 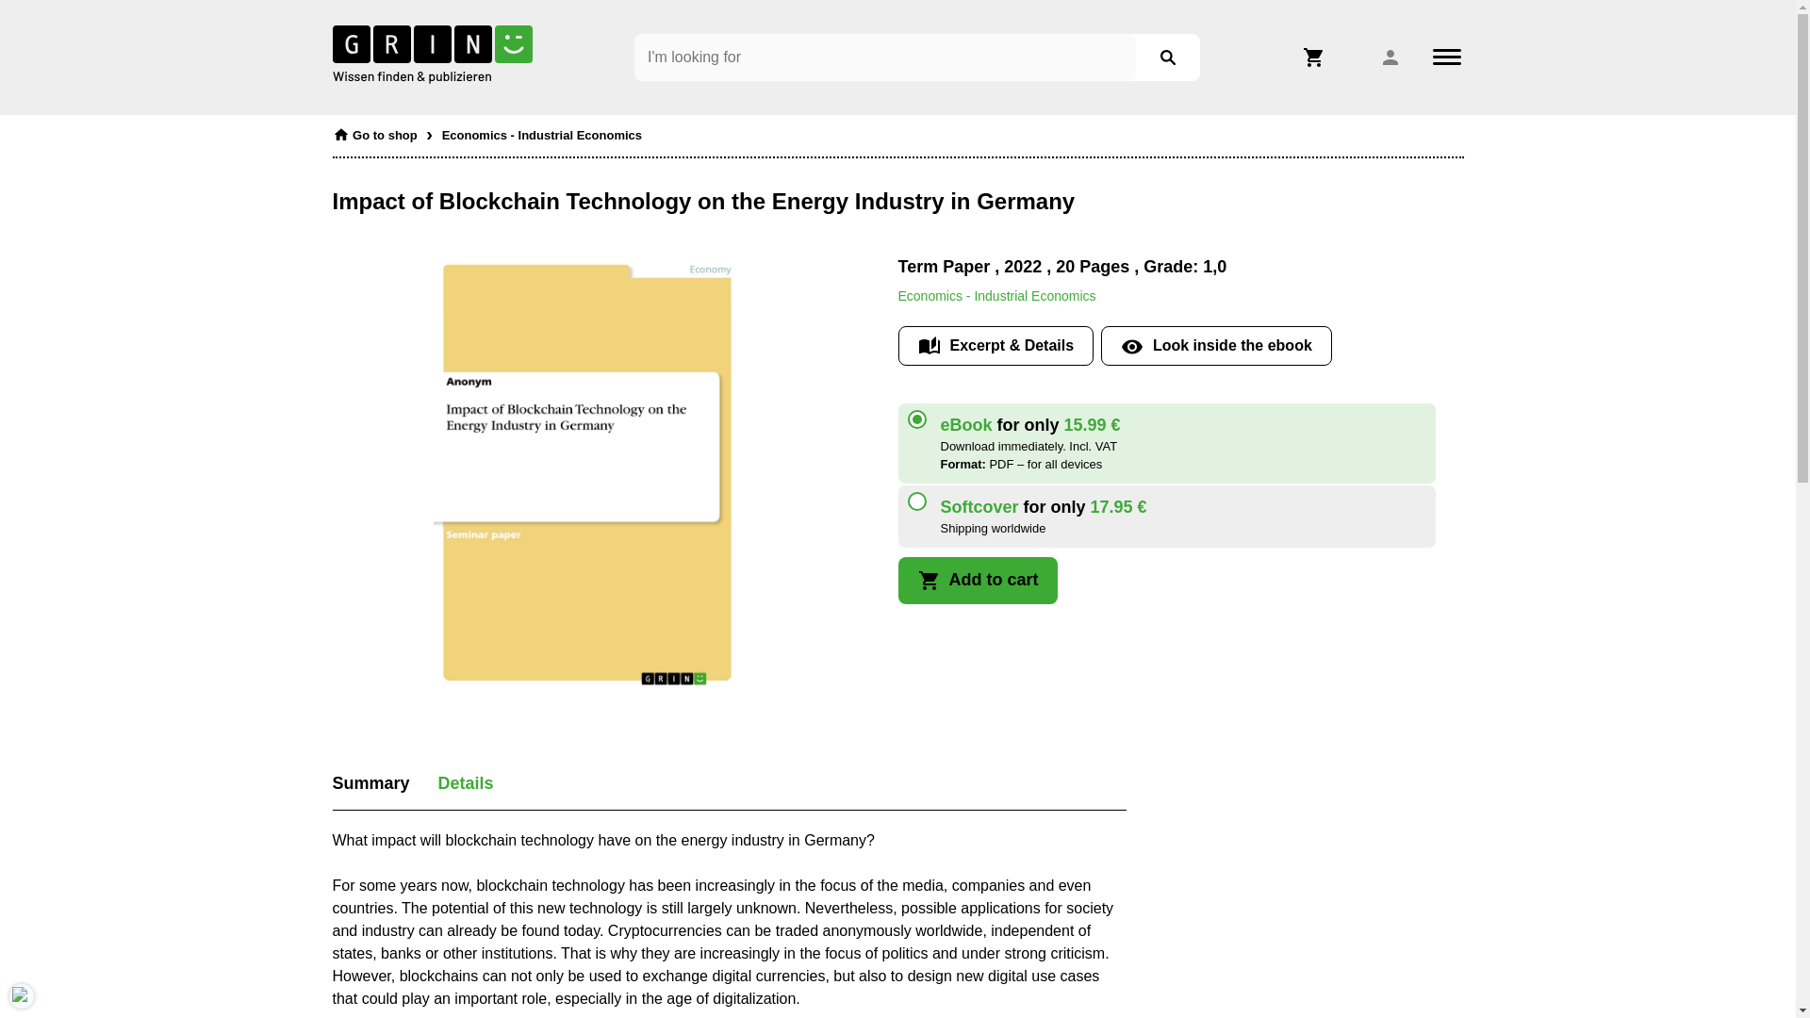 What do you see at coordinates (466, 782) in the screenshot?
I see `Details` at bounding box center [466, 782].